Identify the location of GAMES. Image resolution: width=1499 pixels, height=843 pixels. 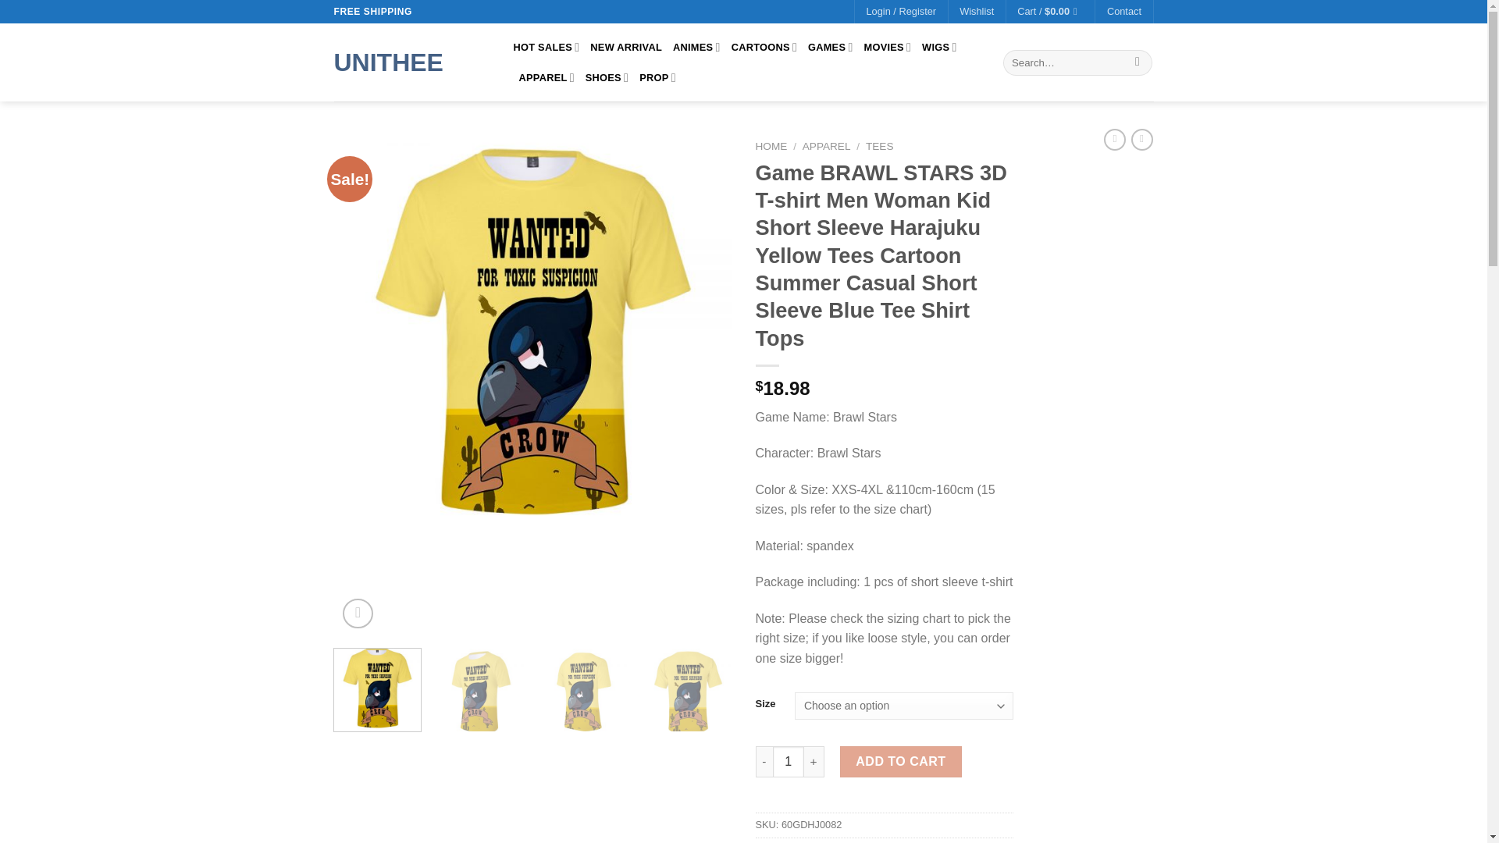
(830, 47).